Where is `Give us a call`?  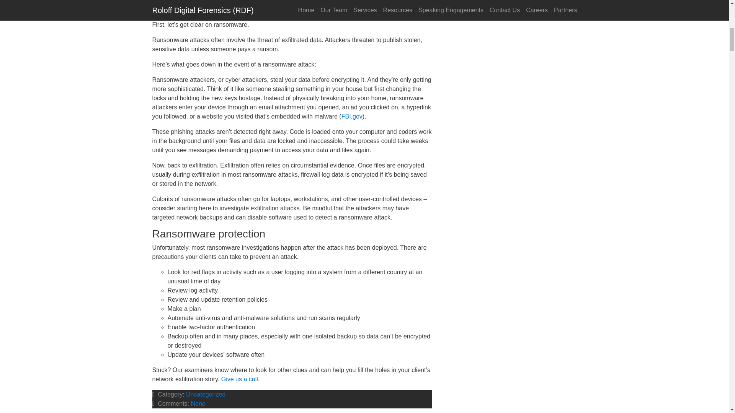
Give us a call is located at coordinates (239, 379).